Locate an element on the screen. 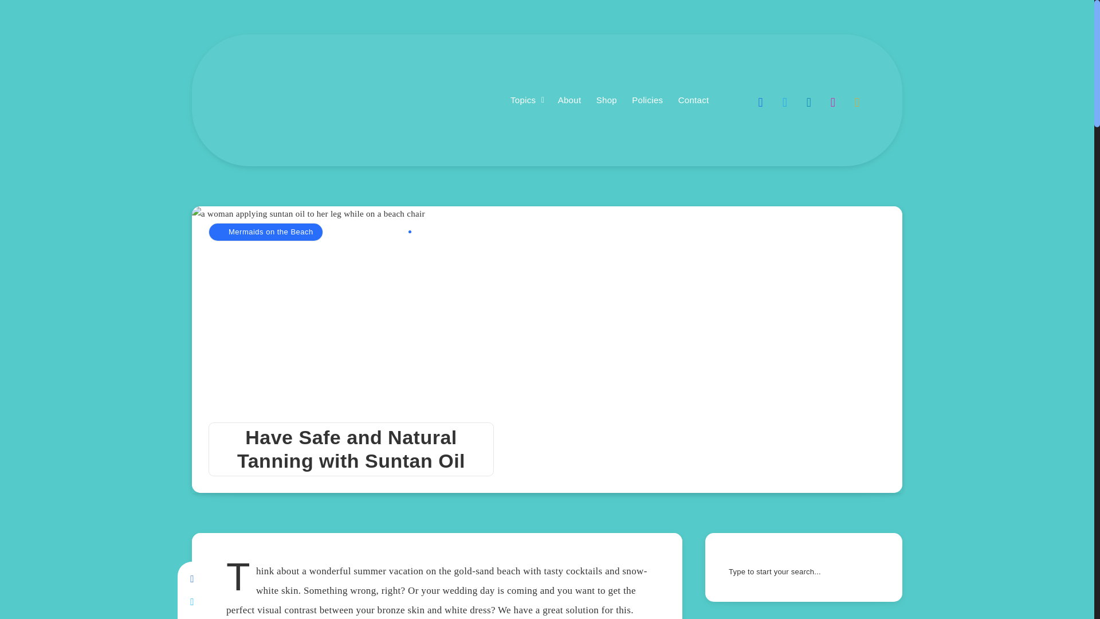 The height and width of the screenshot is (619, 1100). Share on Twitter is located at coordinates (191, 602).